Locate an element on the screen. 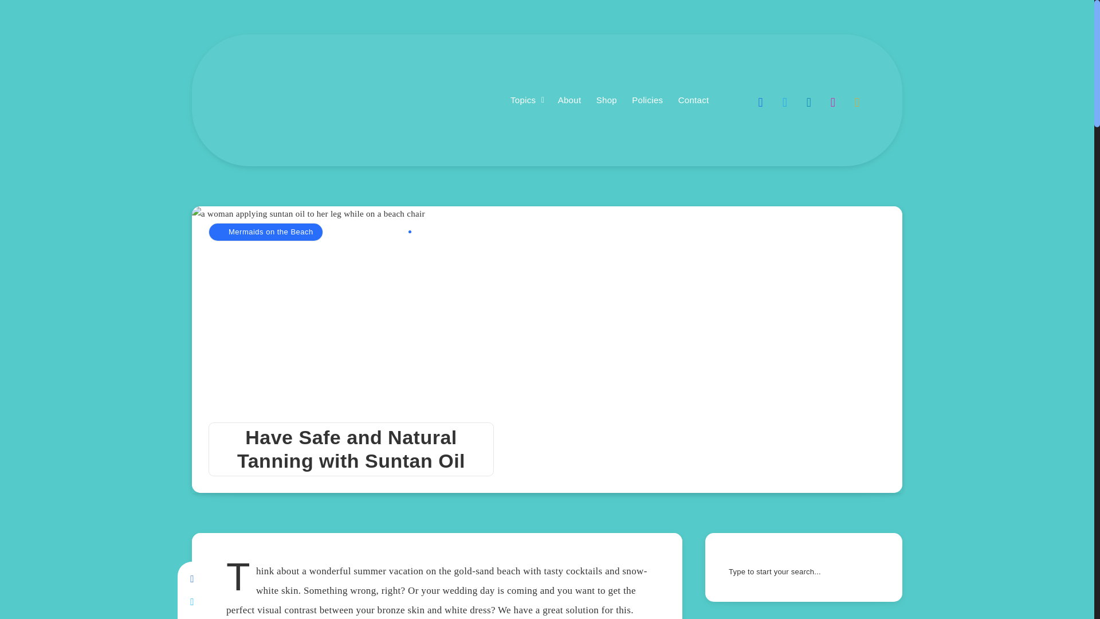 The height and width of the screenshot is (619, 1100). Share on Twitter is located at coordinates (191, 602).